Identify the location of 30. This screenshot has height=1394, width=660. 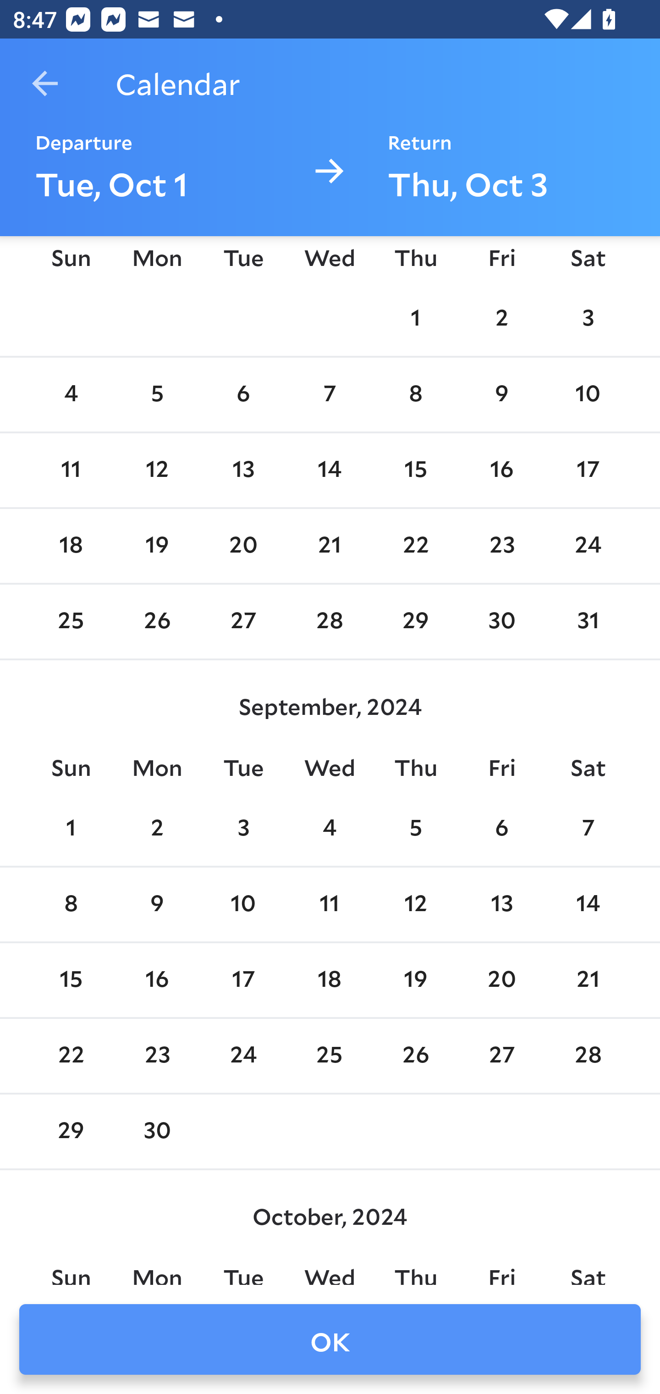
(501, 621).